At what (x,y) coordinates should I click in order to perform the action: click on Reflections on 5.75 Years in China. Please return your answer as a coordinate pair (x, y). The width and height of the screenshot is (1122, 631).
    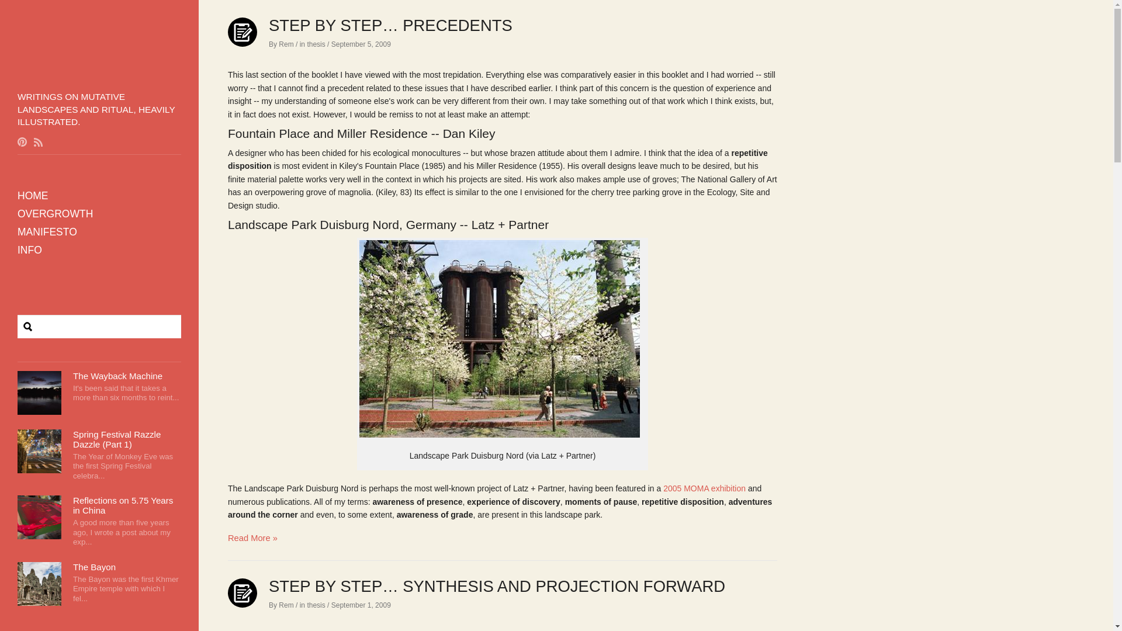
    Looking at the image, I should click on (123, 505).